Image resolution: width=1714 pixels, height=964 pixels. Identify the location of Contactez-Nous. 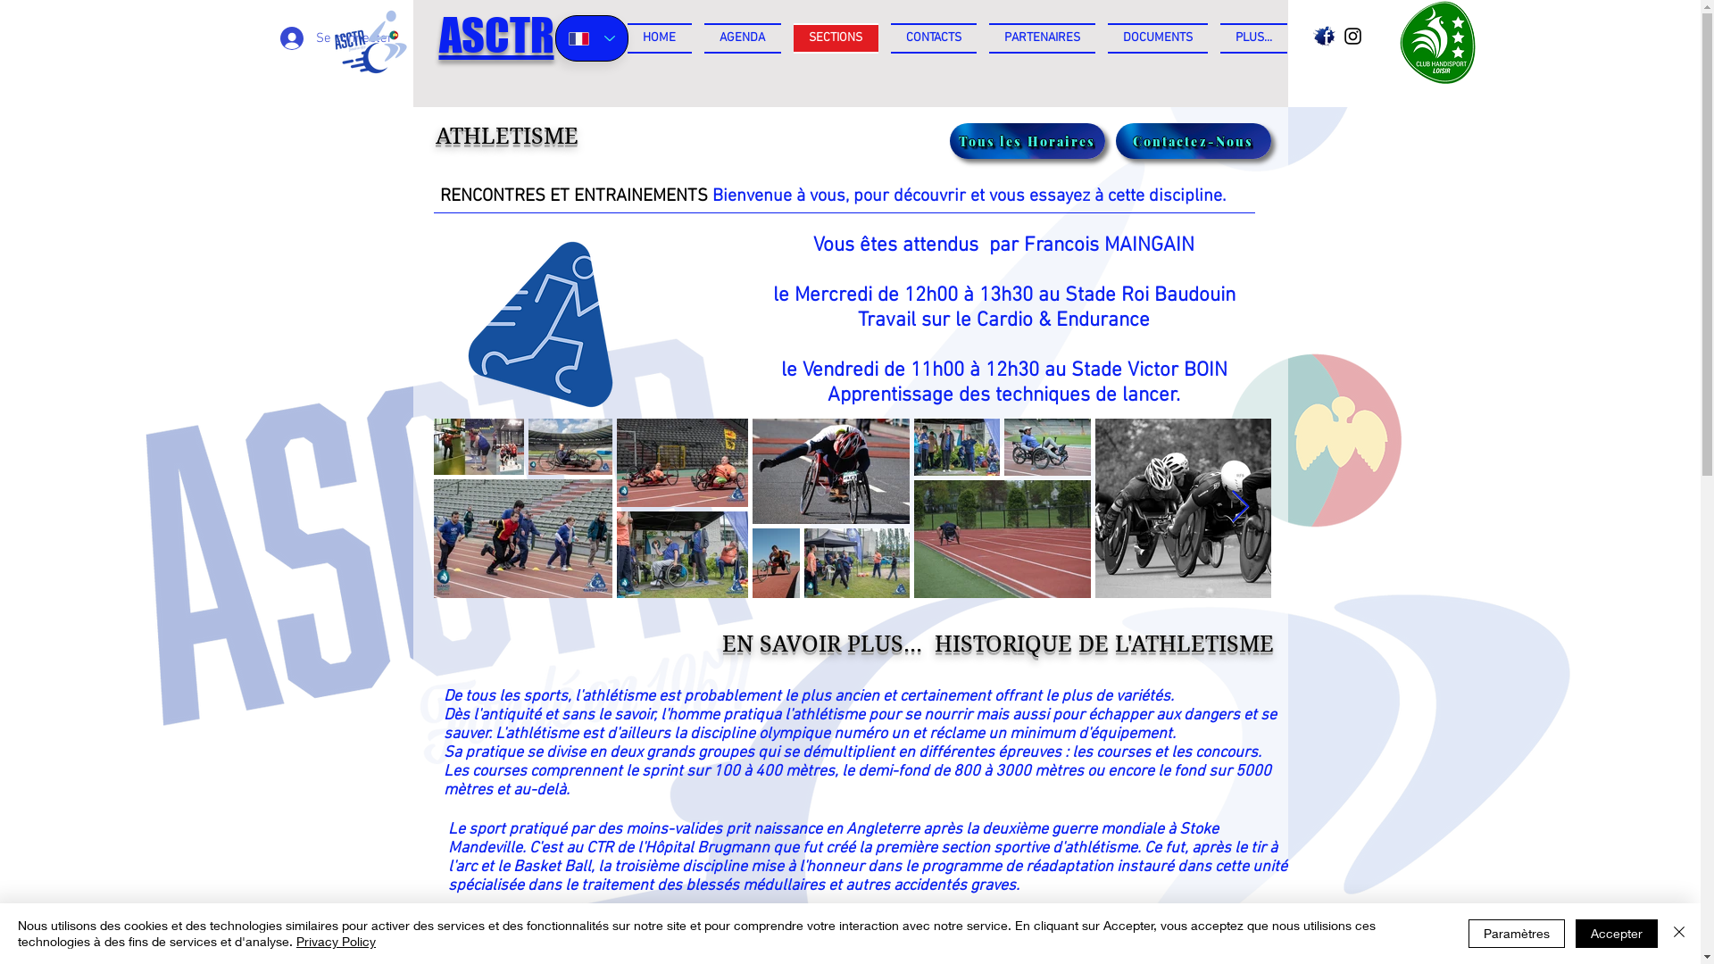
(1194, 141).